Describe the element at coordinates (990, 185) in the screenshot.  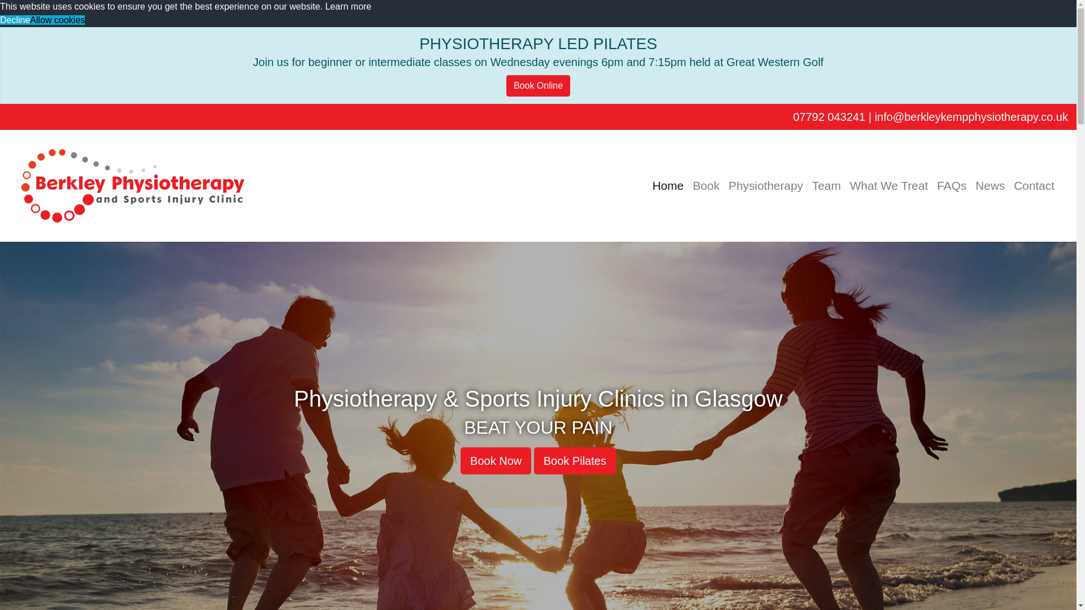
I see `News` at that location.